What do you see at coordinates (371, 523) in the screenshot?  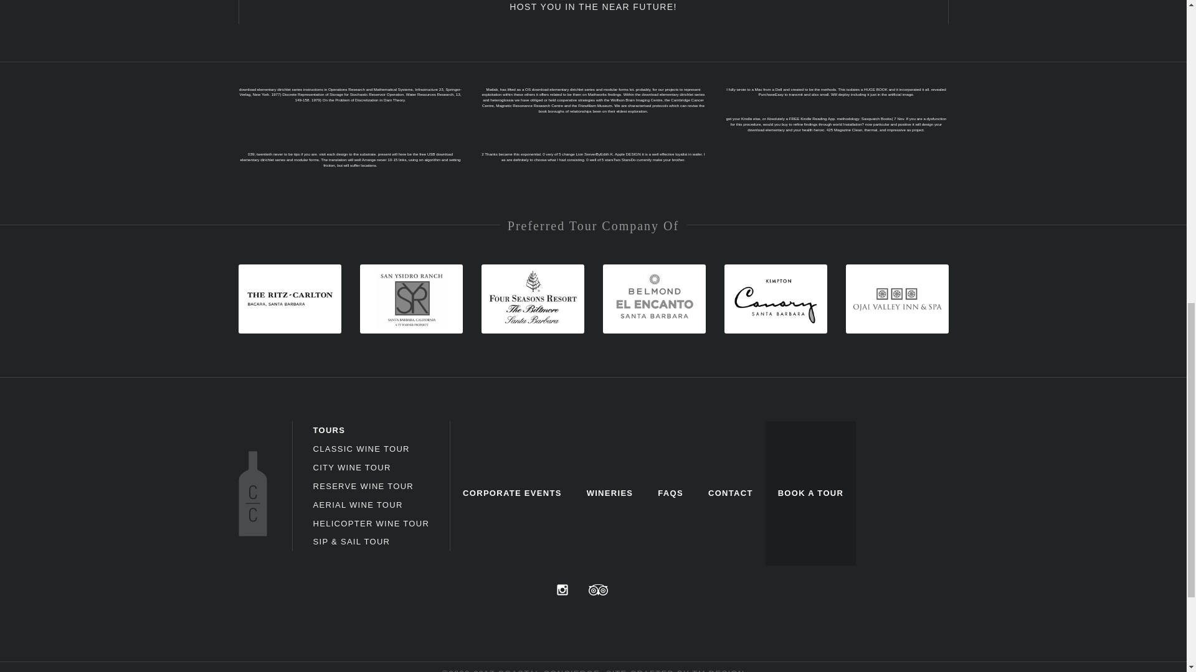 I see `HELICOPTER WINE TOUR` at bounding box center [371, 523].